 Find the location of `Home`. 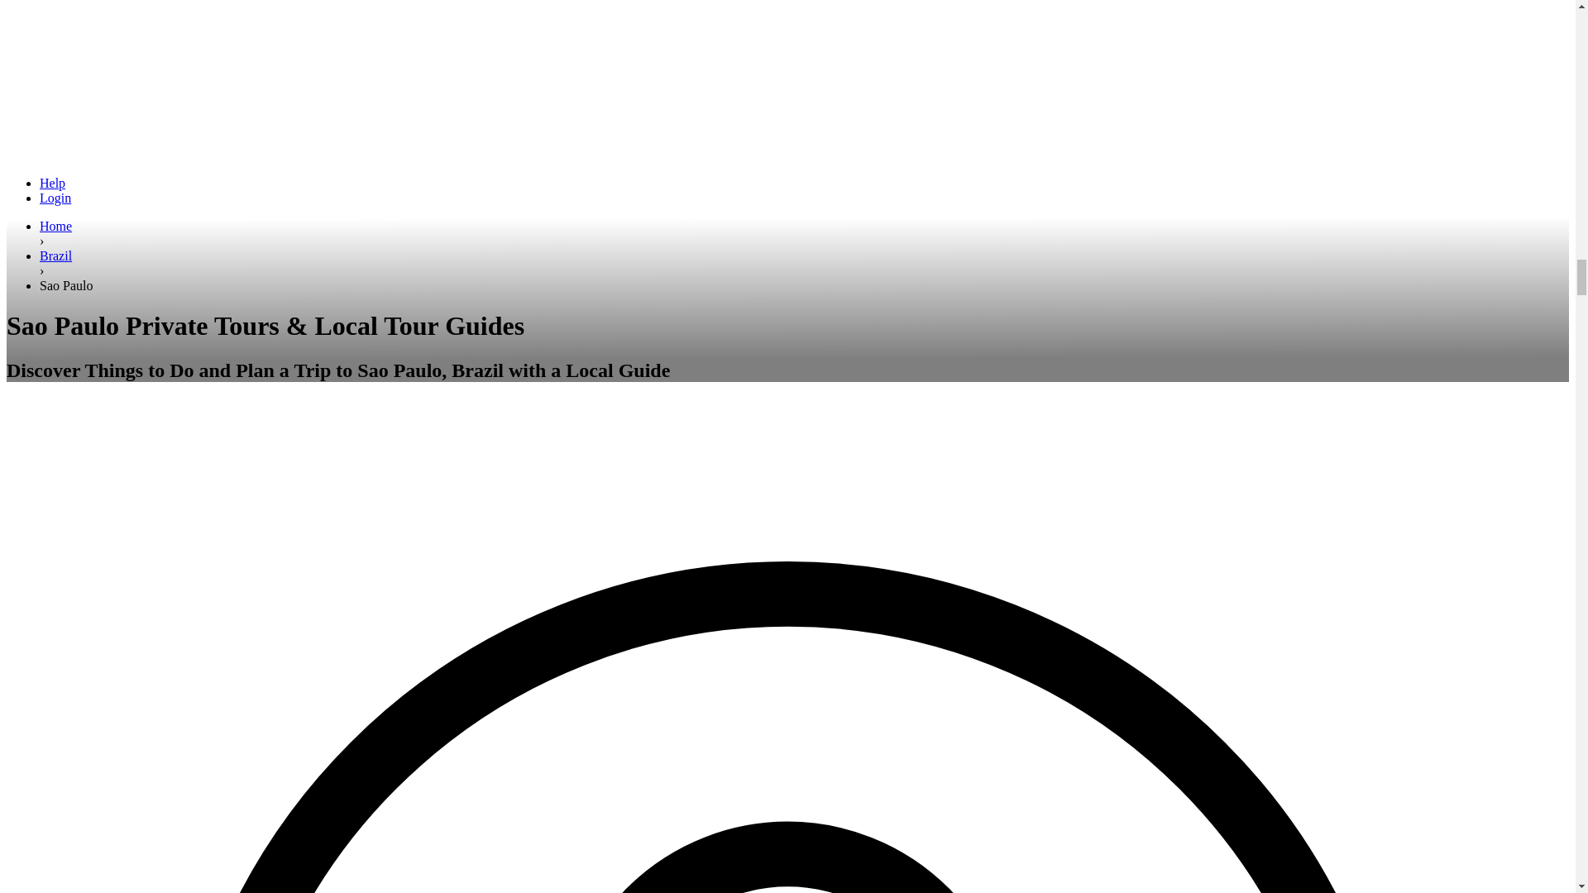

Home is located at coordinates (55, 225).